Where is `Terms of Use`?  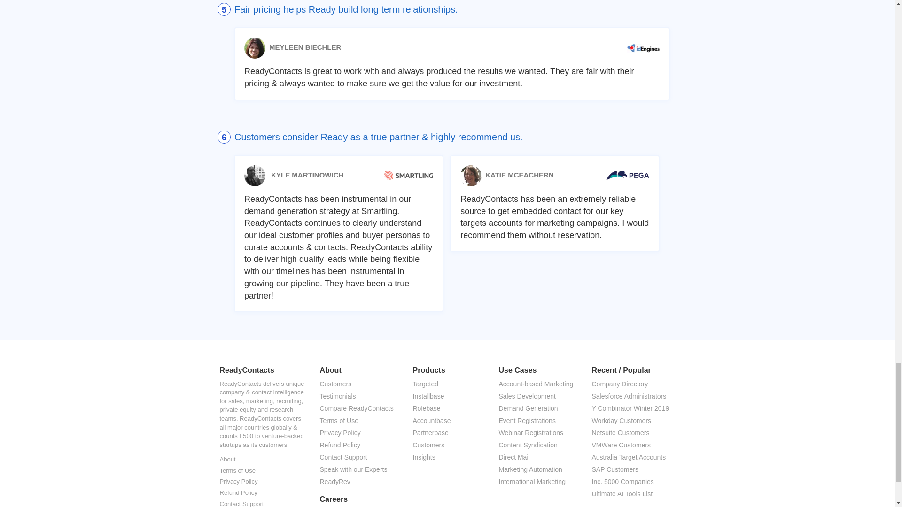 Terms of Use is located at coordinates (358, 421).